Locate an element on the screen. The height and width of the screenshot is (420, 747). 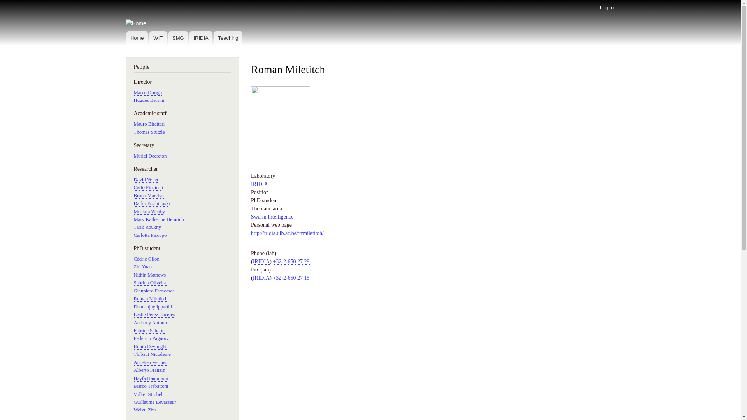
Swarm Intelligence is located at coordinates (272, 217).